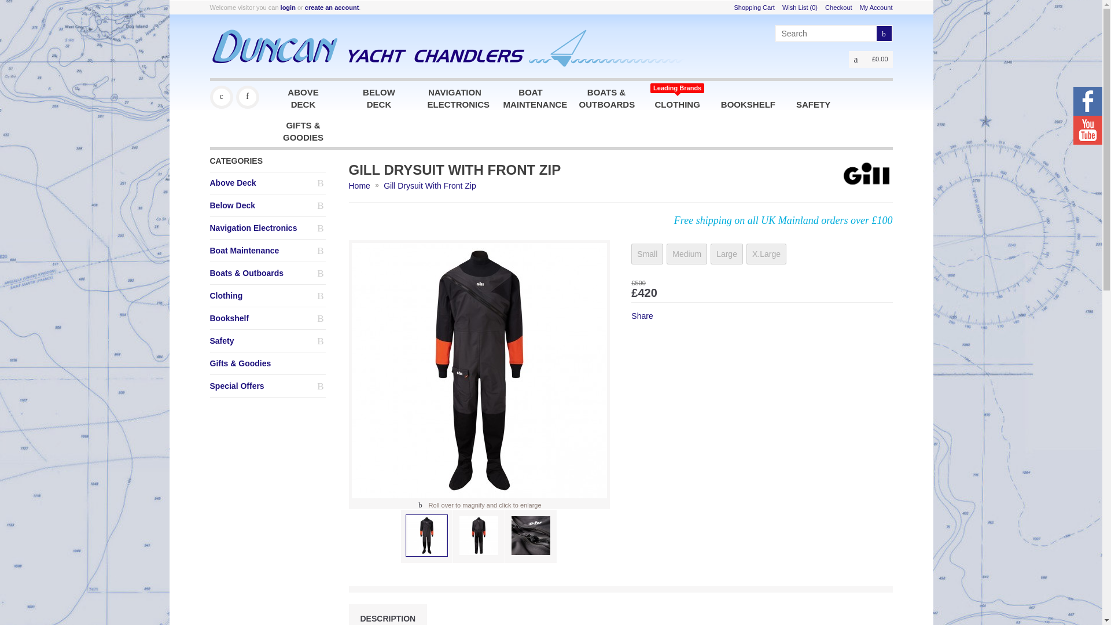  What do you see at coordinates (426, 535) in the screenshot?
I see `Gill Drysuit With Front Zip` at bounding box center [426, 535].